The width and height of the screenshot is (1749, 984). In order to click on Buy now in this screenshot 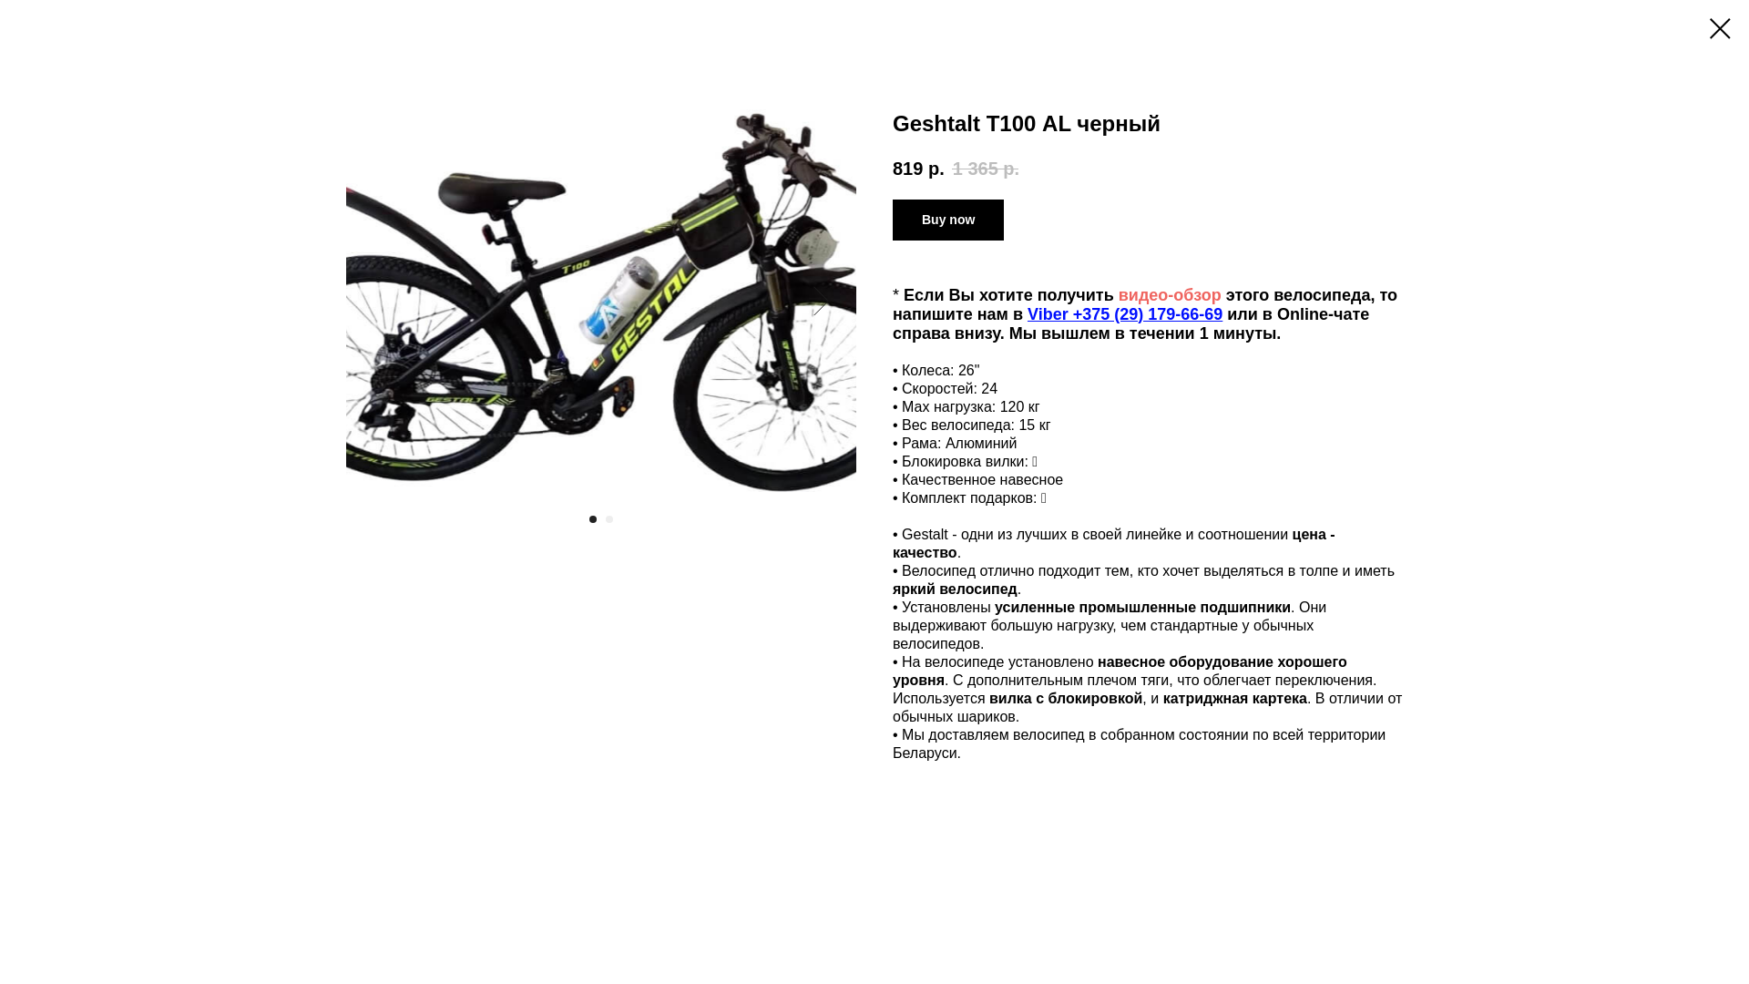, I will do `click(947, 220)`.